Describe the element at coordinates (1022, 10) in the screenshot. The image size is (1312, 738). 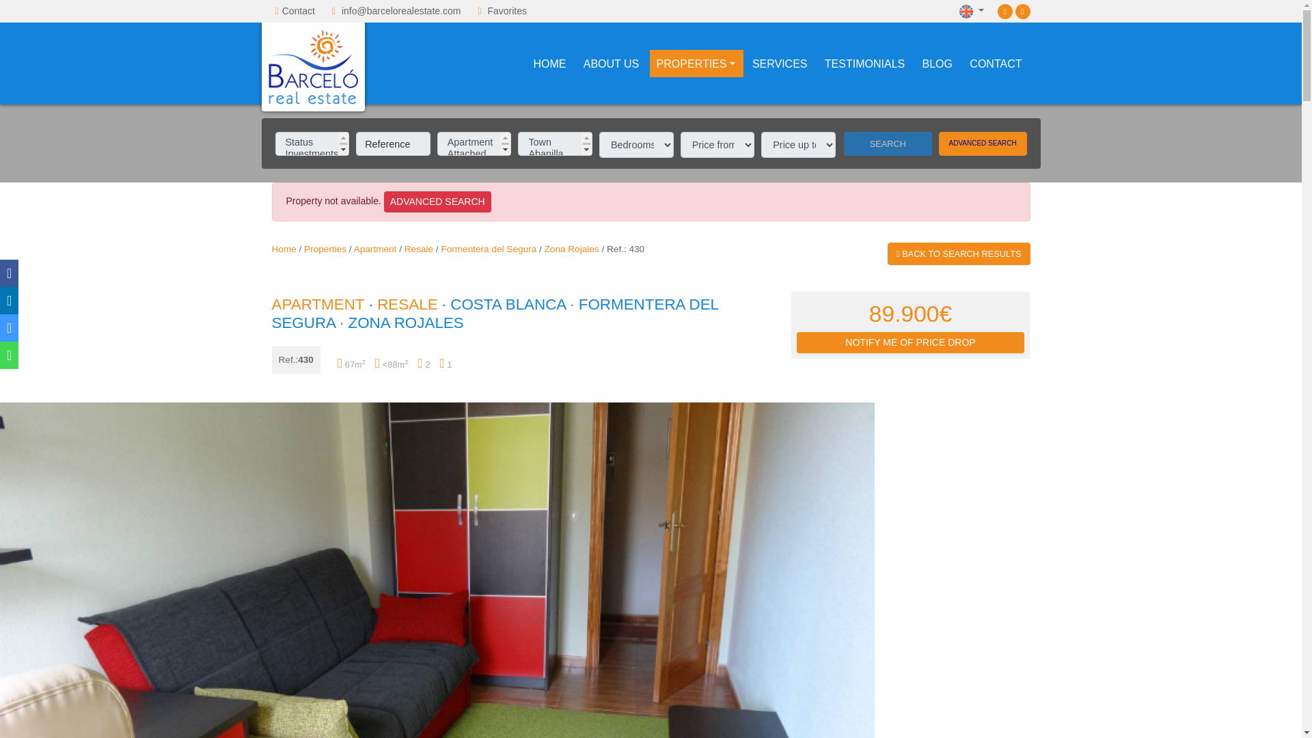
I see `Instagram` at that location.